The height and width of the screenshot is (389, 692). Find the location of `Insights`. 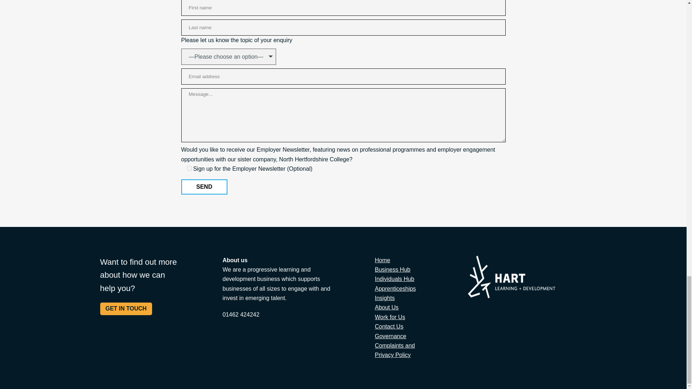

Insights is located at coordinates (385, 298).